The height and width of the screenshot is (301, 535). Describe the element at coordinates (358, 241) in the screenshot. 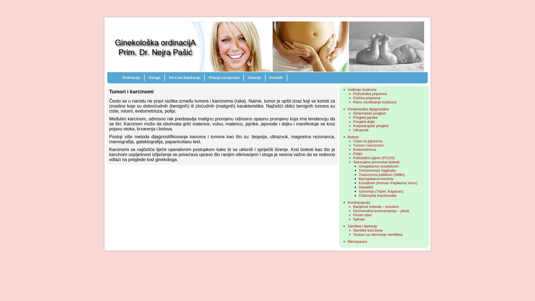

I see `Menopauza` at that location.